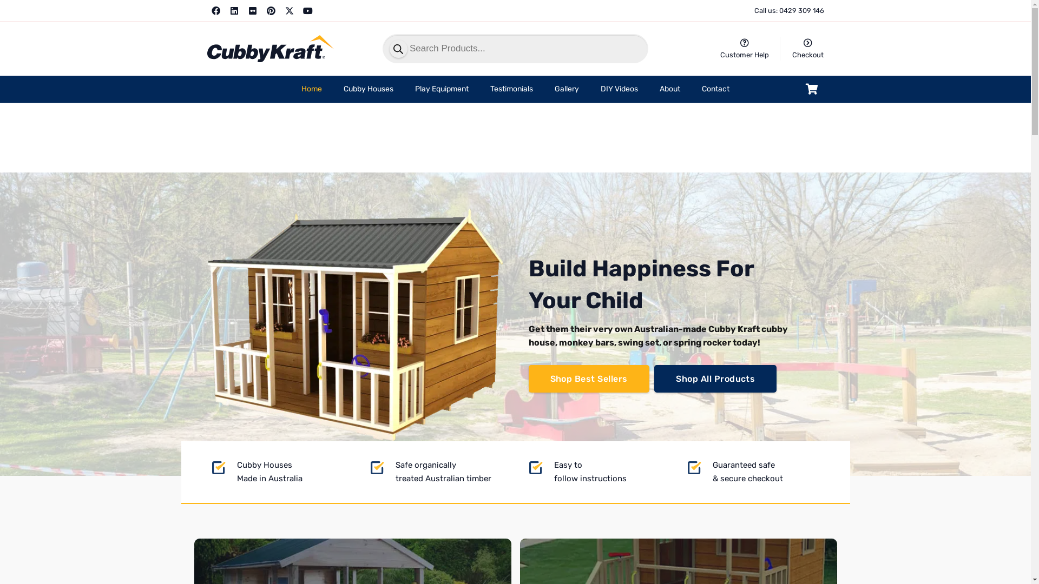  What do you see at coordinates (252, 11) in the screenshot?
I see `Flickr` at bounding box center [252, 11].